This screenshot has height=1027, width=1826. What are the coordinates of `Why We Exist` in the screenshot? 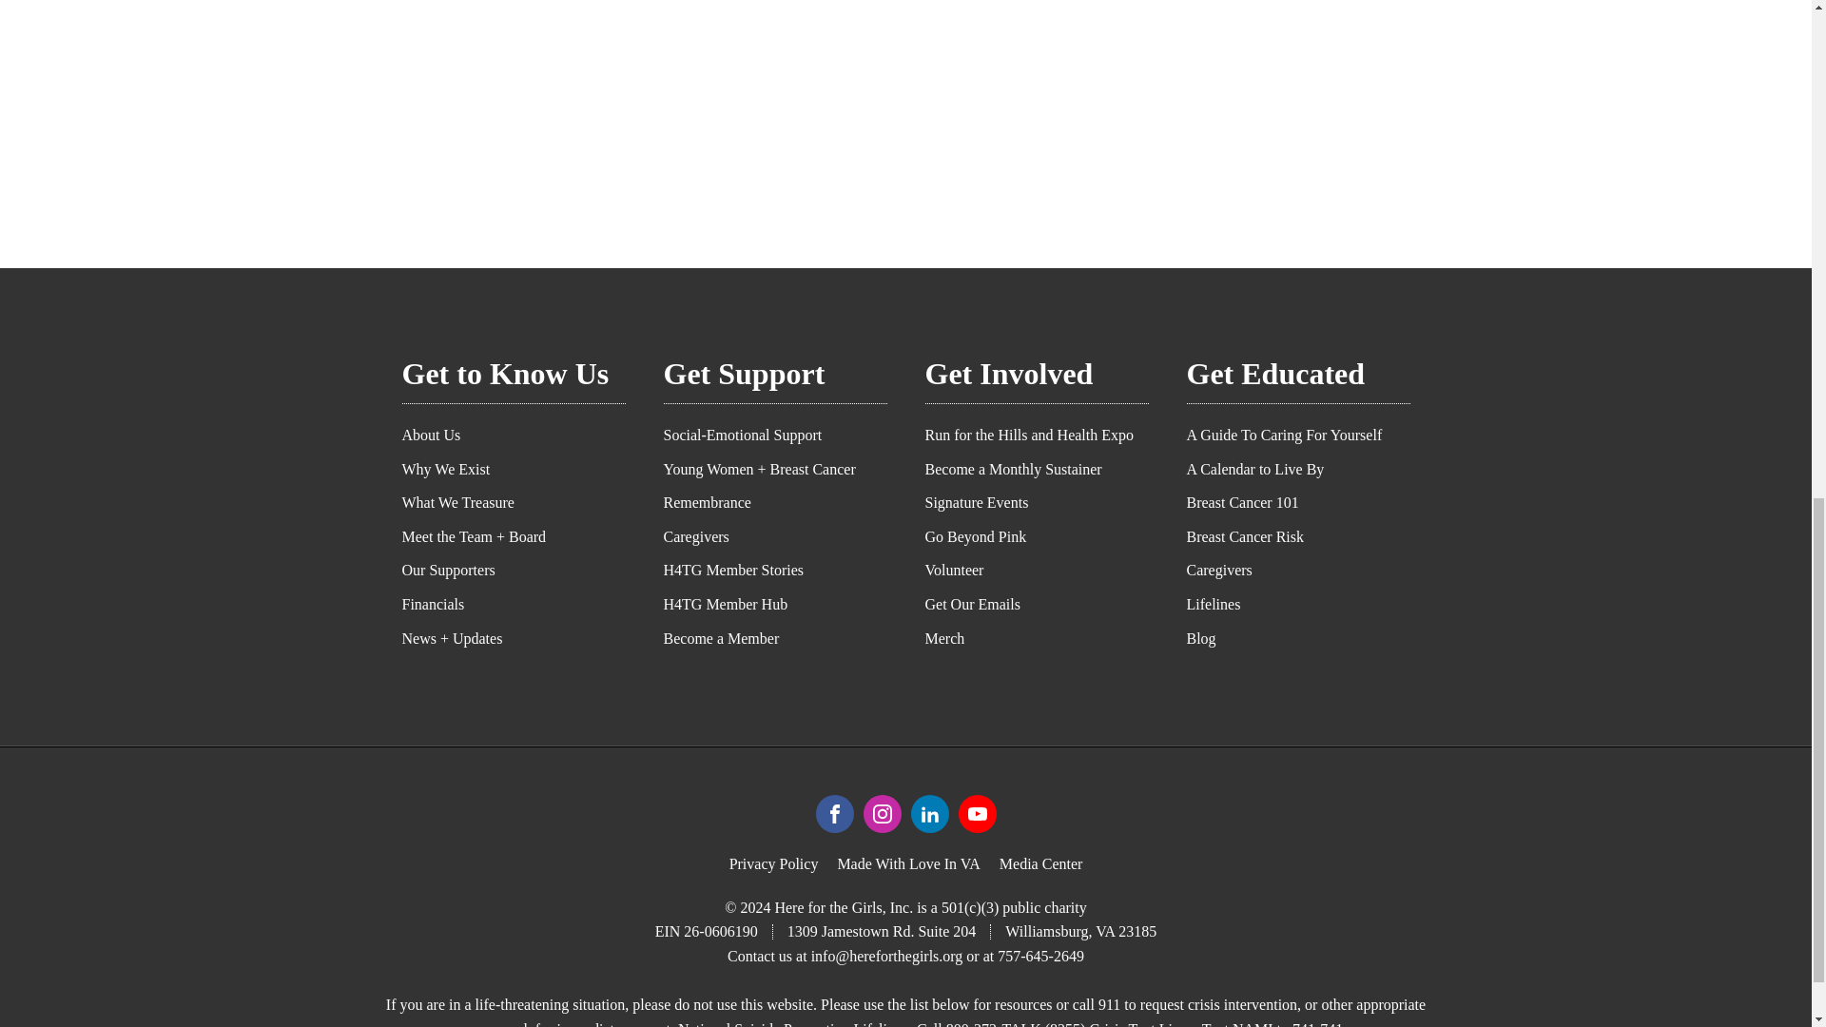 It's located at (513, 470).